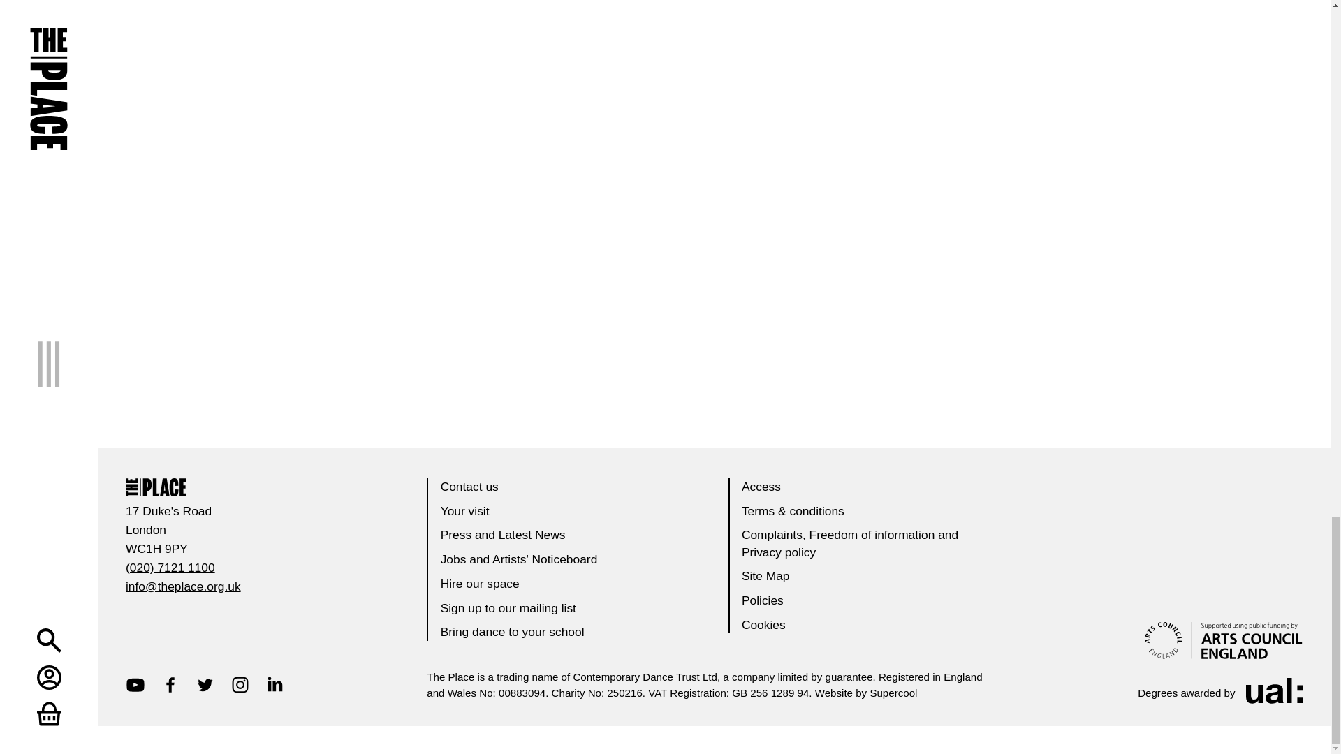  Describe the element at coordinates (503, 535) in the screenshot. I see `Press and Latest News` at that location.